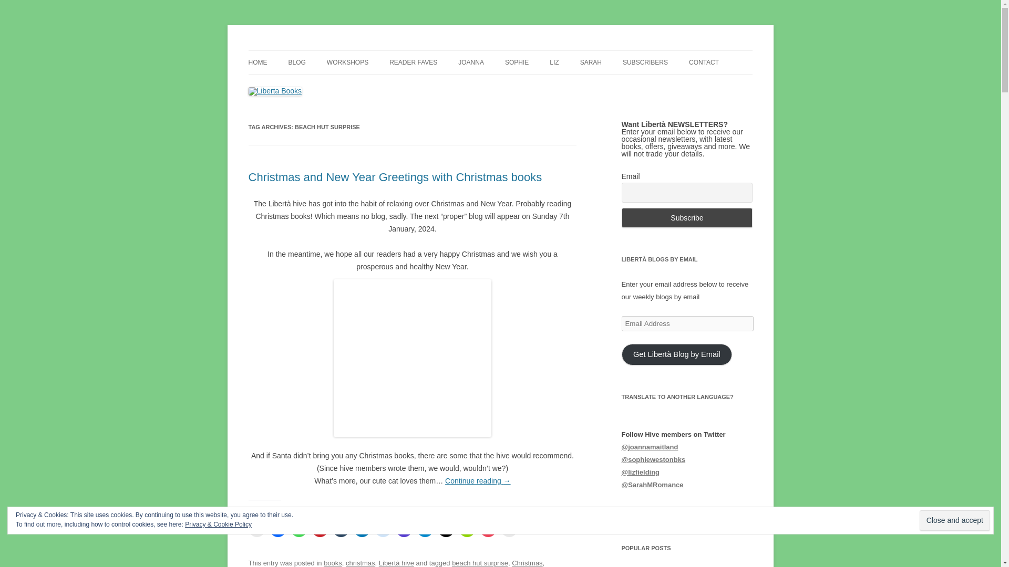  I want to click on Liberta Books, so click(293, 50).